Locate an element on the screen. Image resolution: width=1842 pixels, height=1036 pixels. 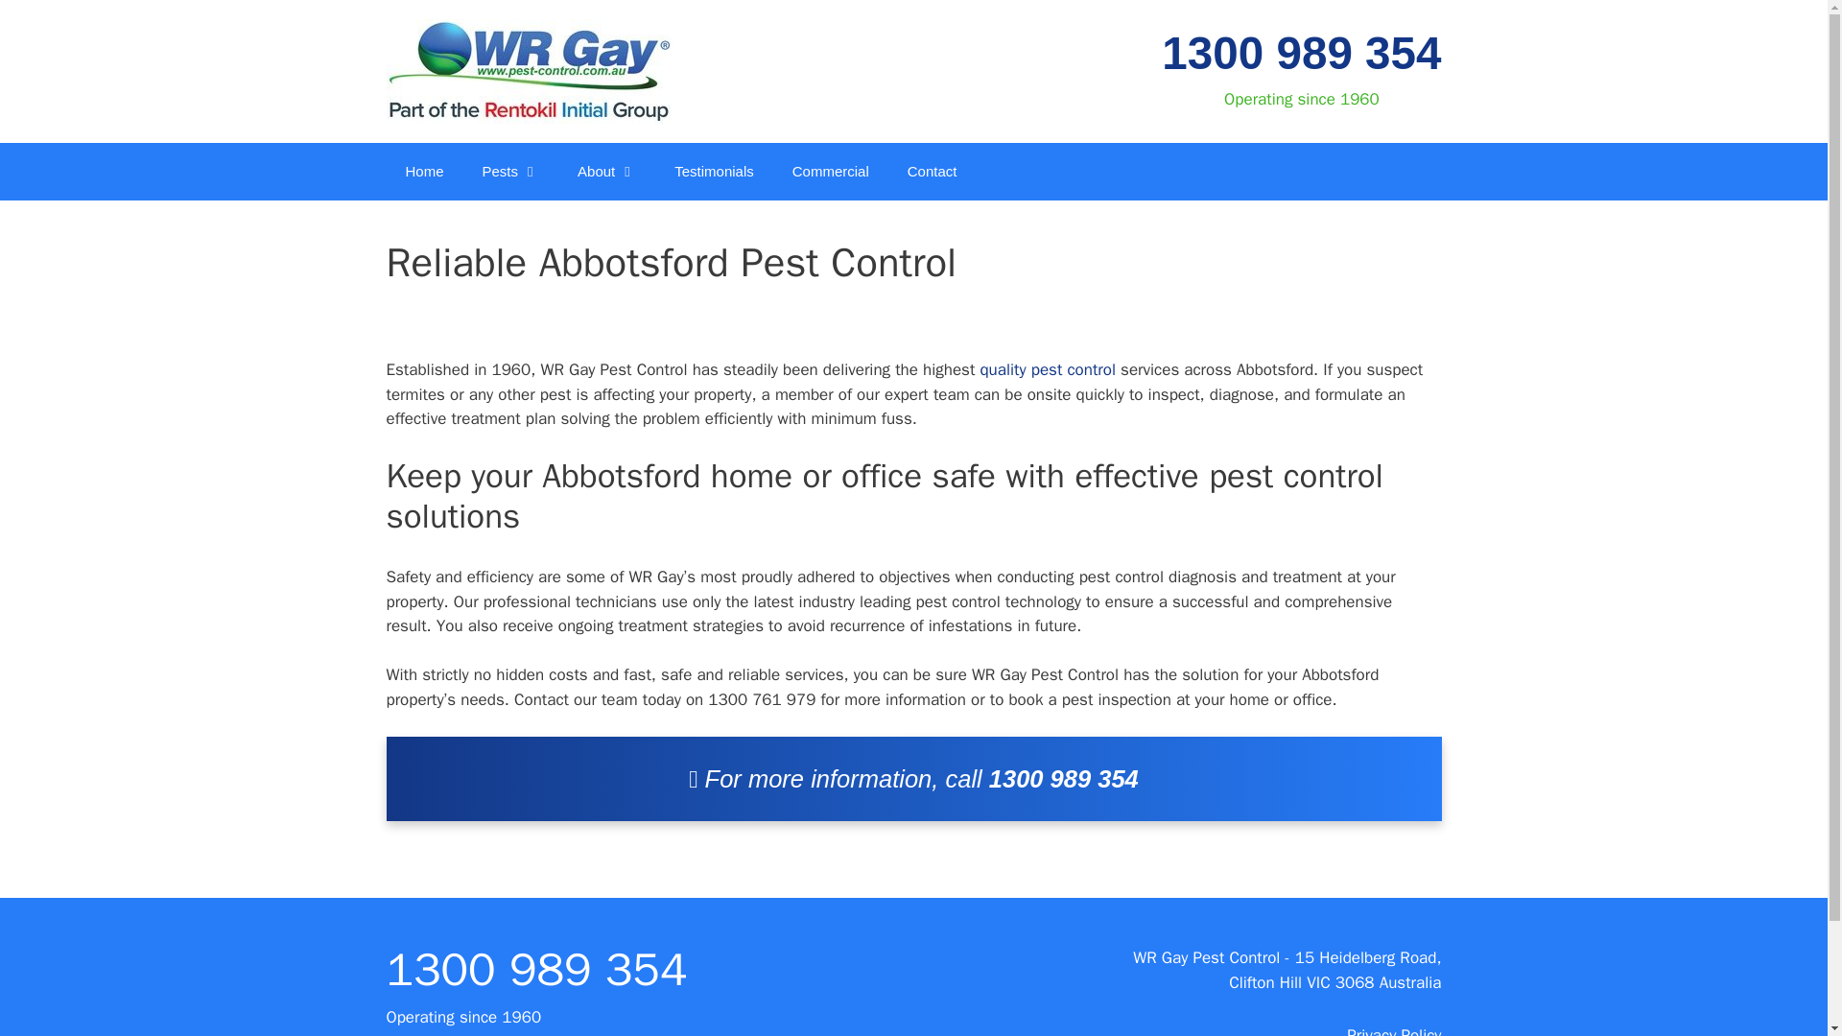
Pest-Control Melbourne is located at coordinates (423, 172).